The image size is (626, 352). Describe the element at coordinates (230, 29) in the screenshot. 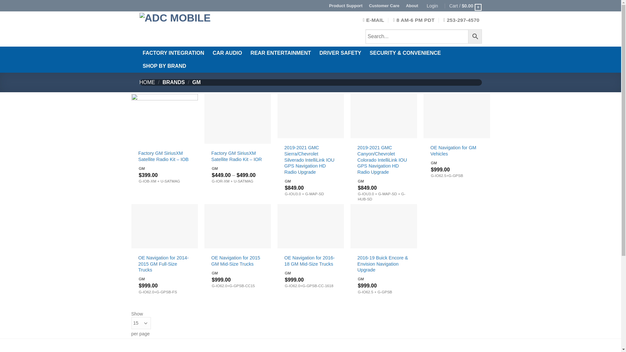

I see `ADC Mobile` at that location.